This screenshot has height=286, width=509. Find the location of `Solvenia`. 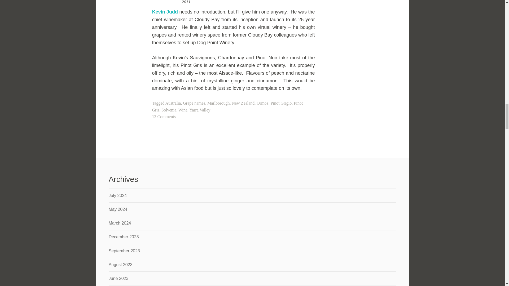

Solvenia is located at coordinates (169, 110).